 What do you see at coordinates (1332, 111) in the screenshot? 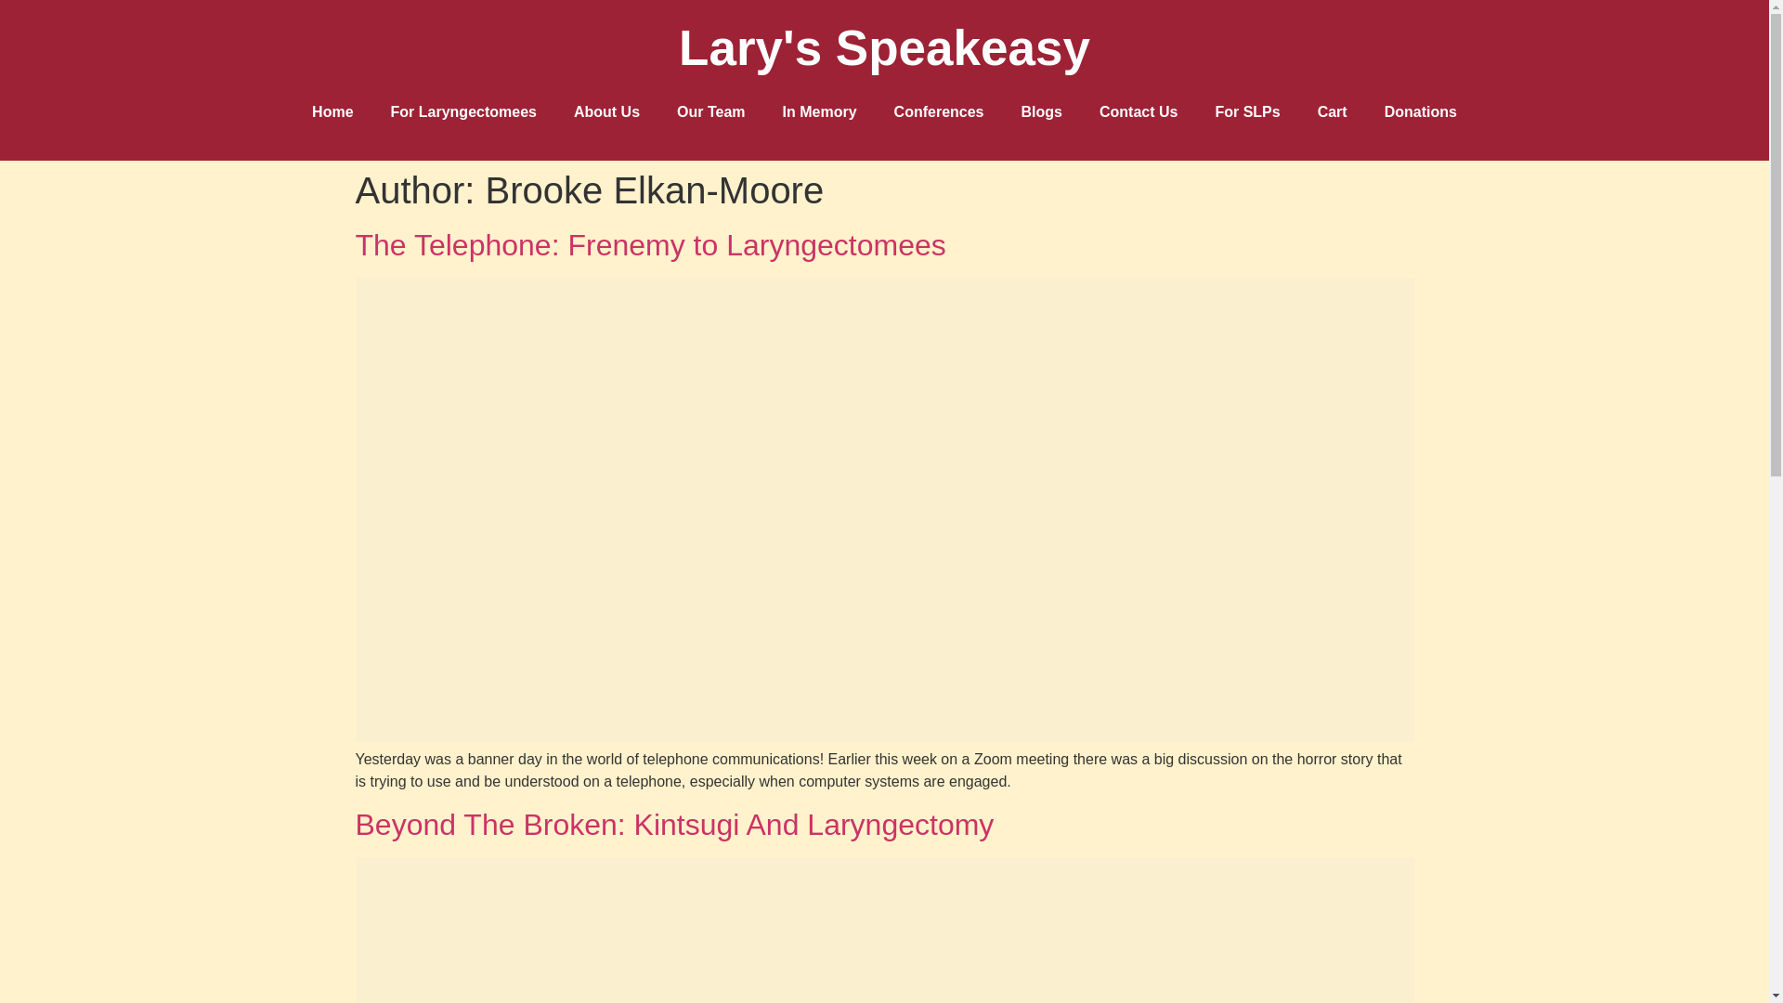
I see `Cart` at bounding box center [1332, 111].